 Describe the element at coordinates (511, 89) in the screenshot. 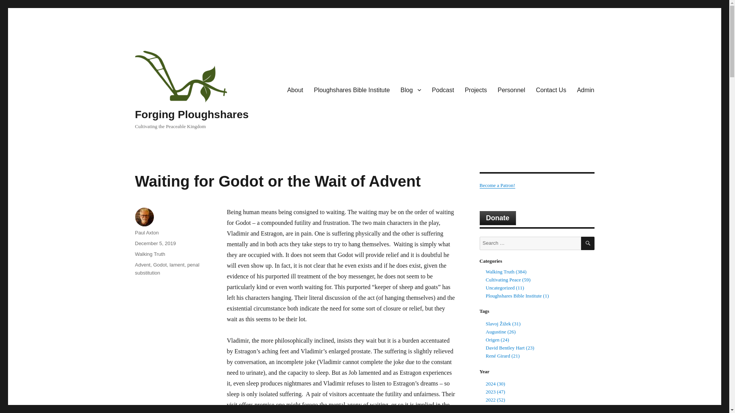

I see `Personnel` at that location.